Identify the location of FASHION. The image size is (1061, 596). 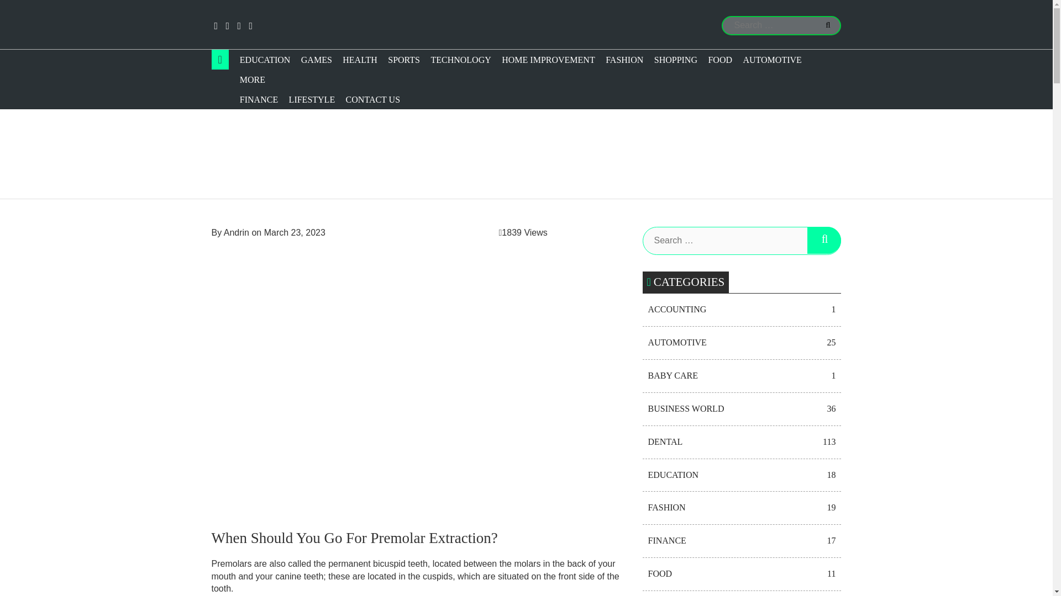
(622, 60).